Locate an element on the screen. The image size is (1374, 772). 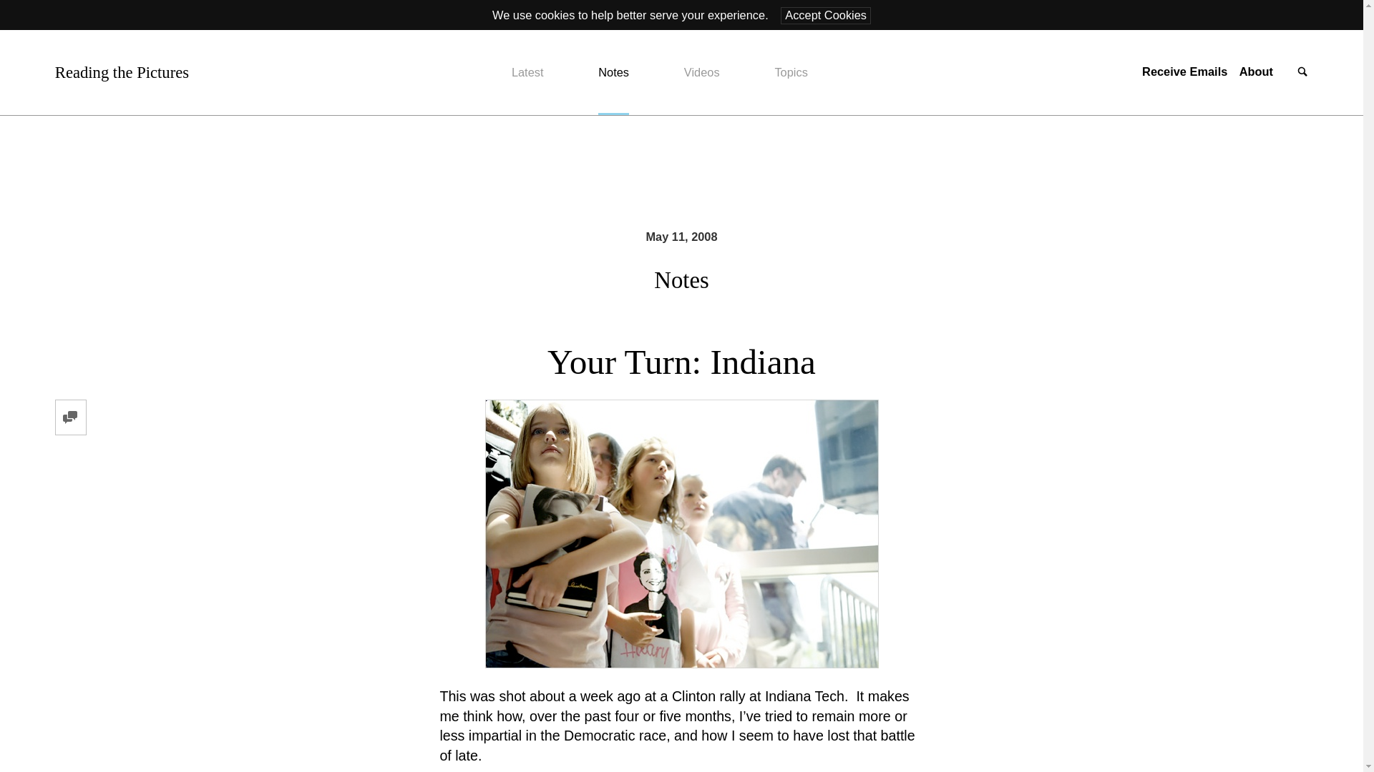
About is located at coordinates (1256, 71).